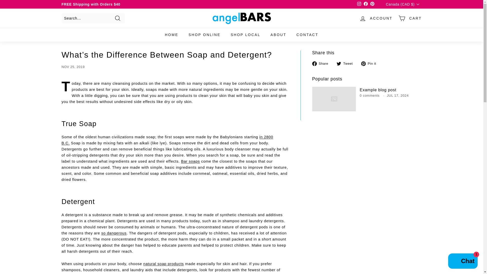 This screenshot has height=274, width=487. Describe the element at coordinates (463, 262) in the screenshot. I see `Shopify online store chat` at that location.